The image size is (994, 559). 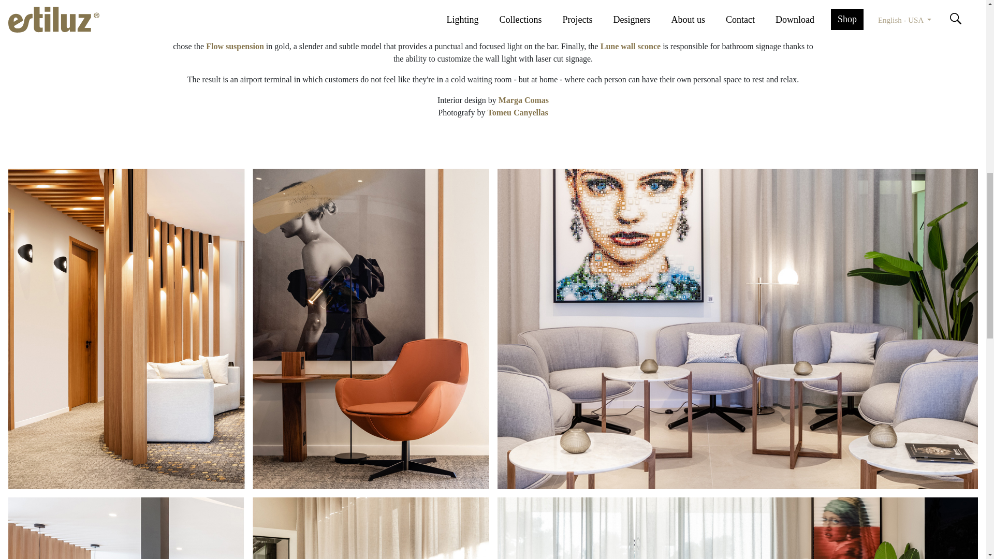 What do you see at coordinates (523, 99) in the screenshot?
I see `Marga Comas` at bounding box center [523, 99].